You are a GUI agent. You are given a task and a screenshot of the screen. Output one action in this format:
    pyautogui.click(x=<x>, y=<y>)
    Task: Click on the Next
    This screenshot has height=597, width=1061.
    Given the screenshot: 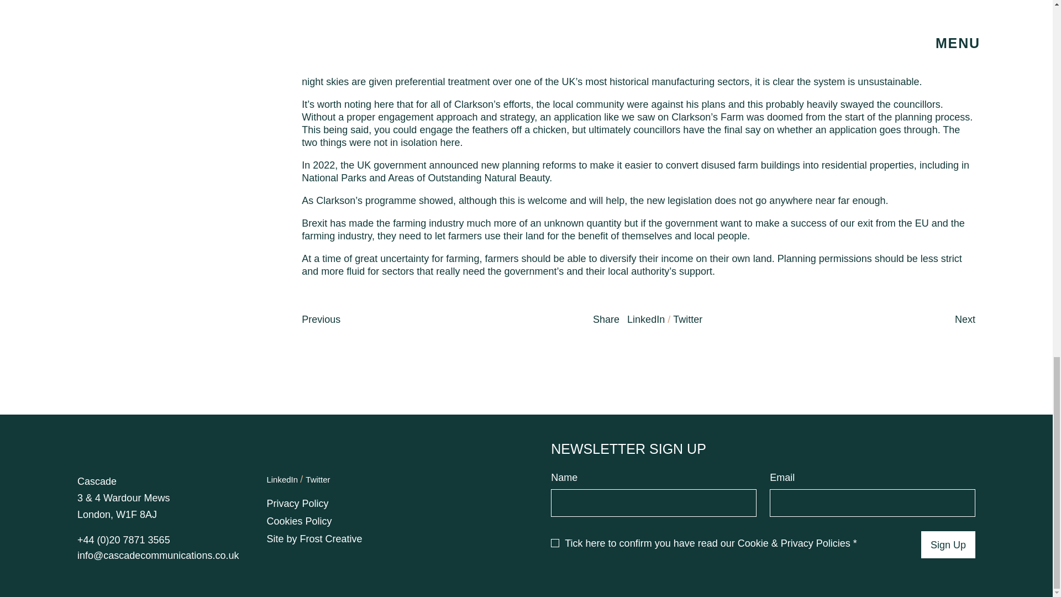 What is the action you would take?
    pyautogui.click(x=965, y=320)
    